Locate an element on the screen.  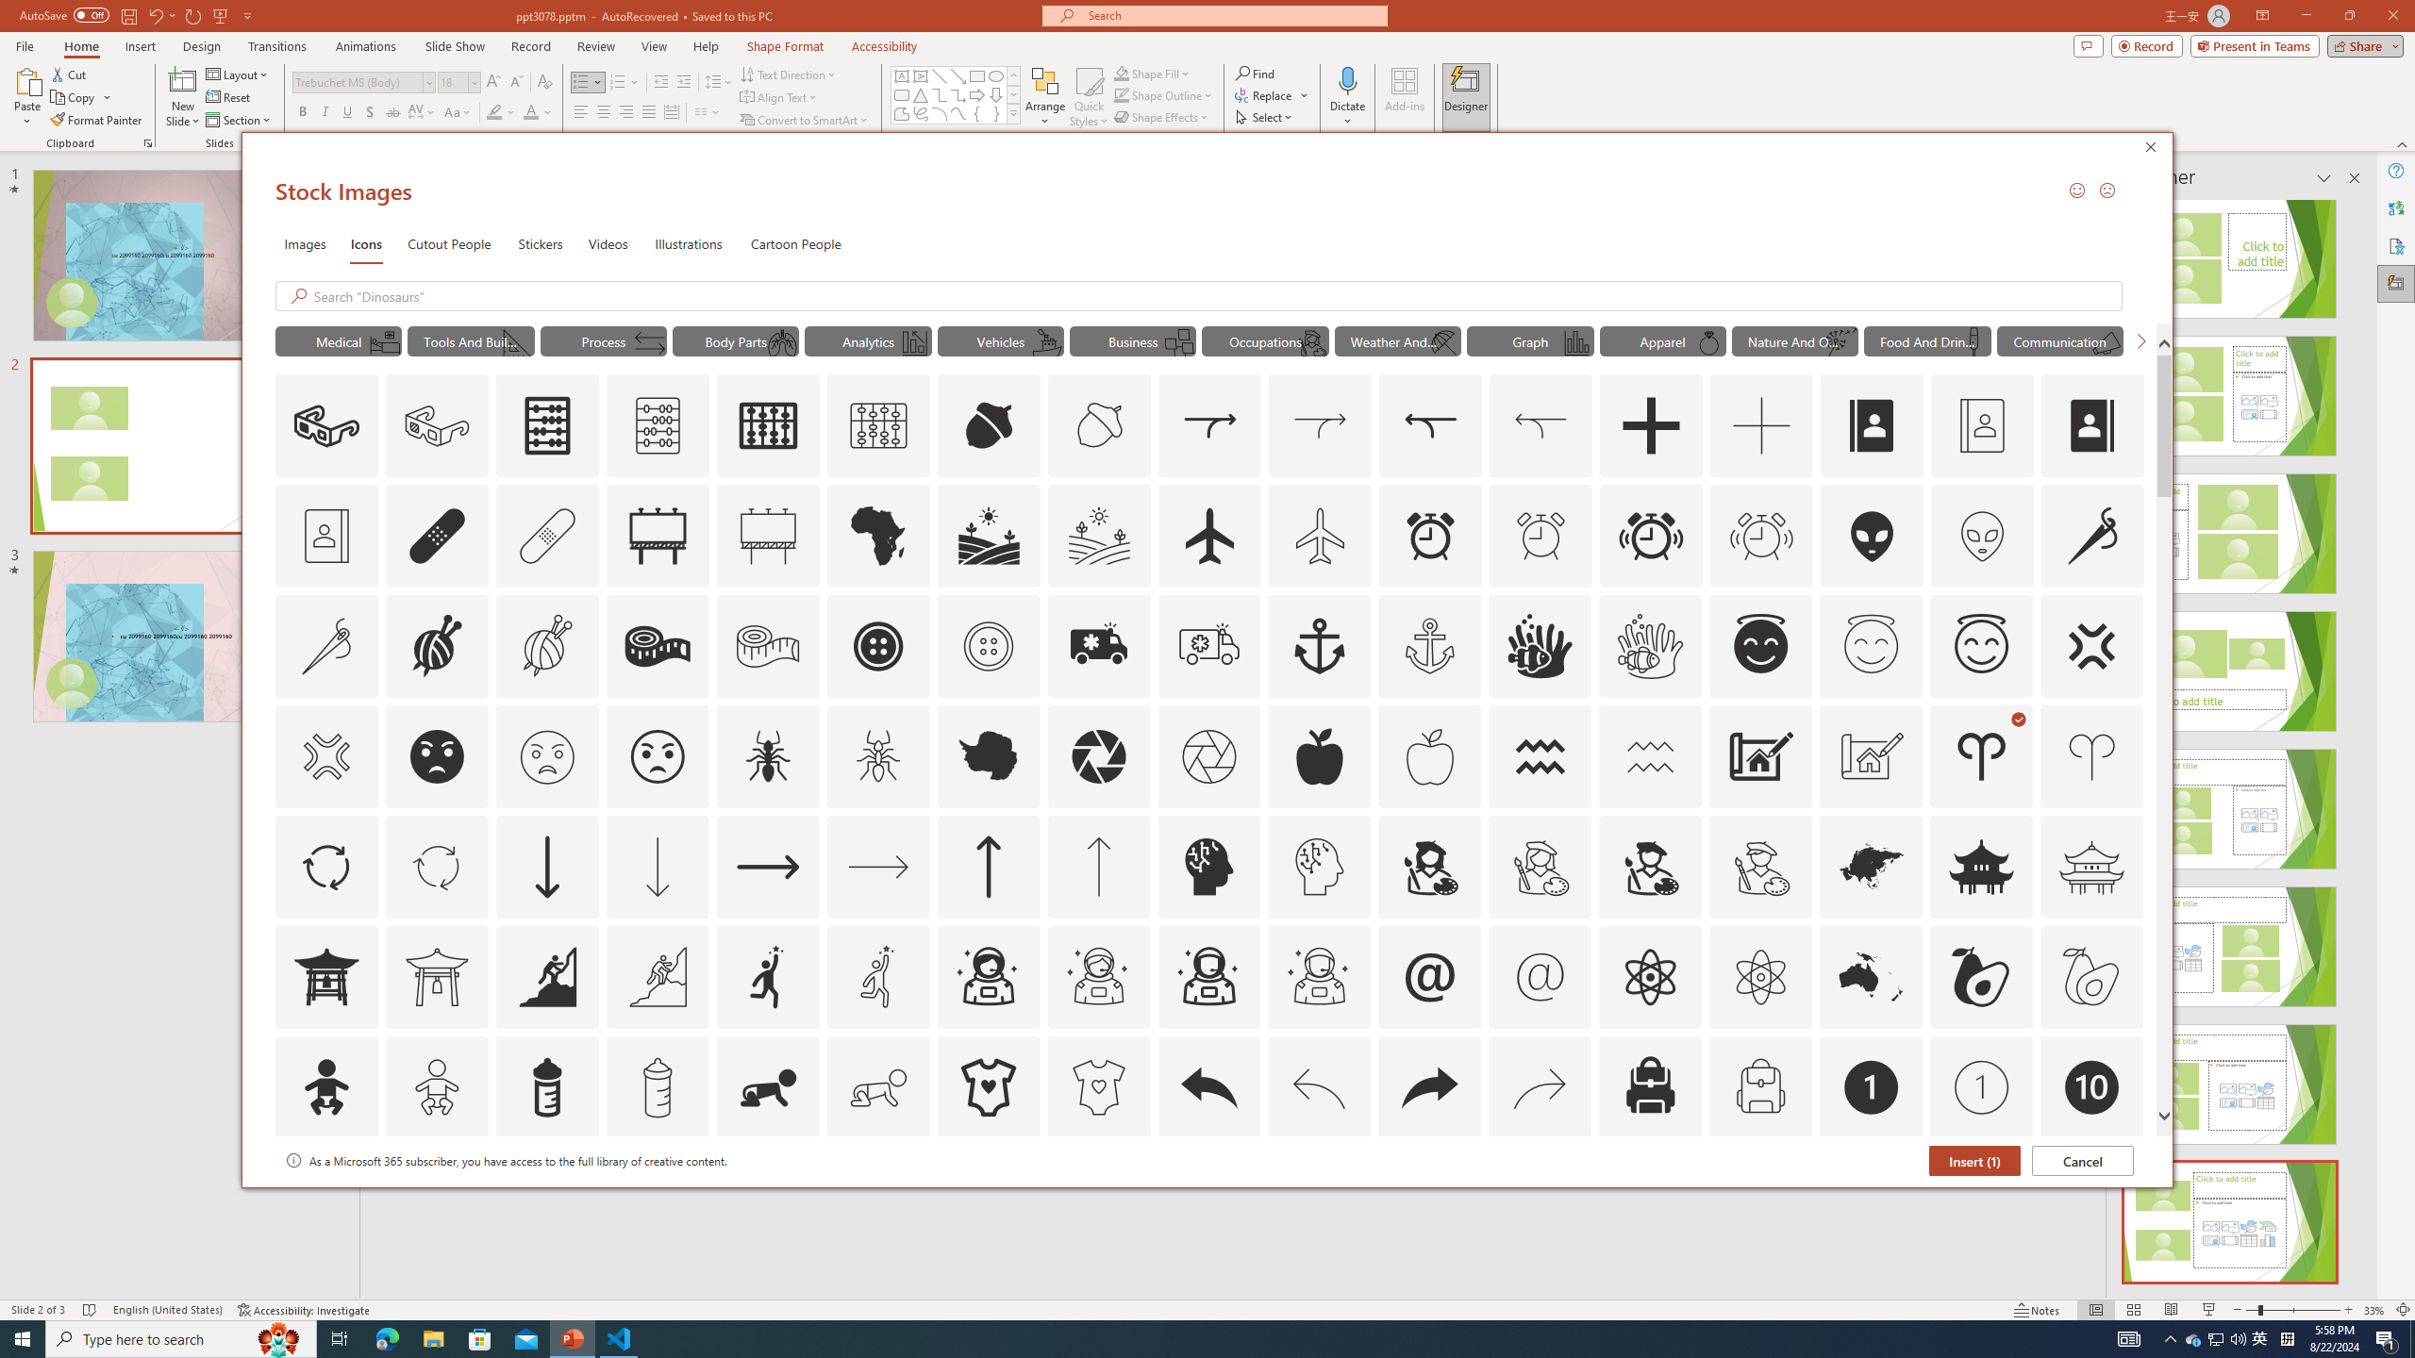
Class: NetUIScrollBar is located at coordinates (2353, 742).